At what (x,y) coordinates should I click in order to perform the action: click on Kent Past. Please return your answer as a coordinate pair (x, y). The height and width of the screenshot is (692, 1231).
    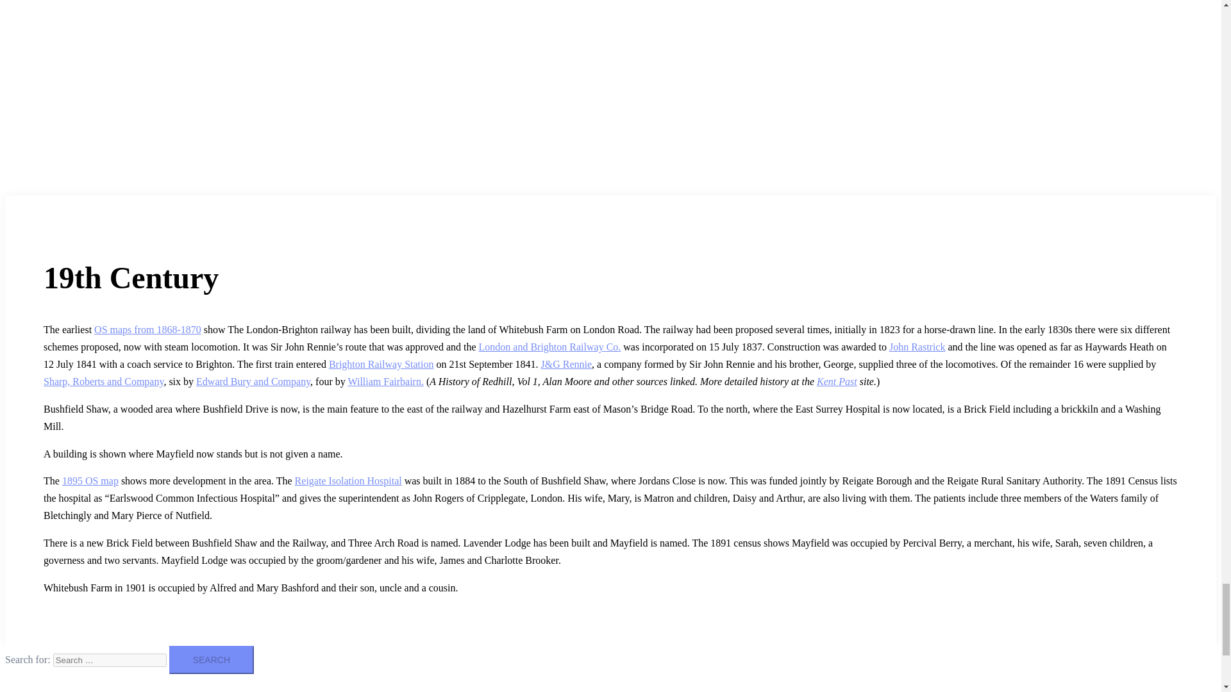
    Looking at the image, I should click on (837, 381).